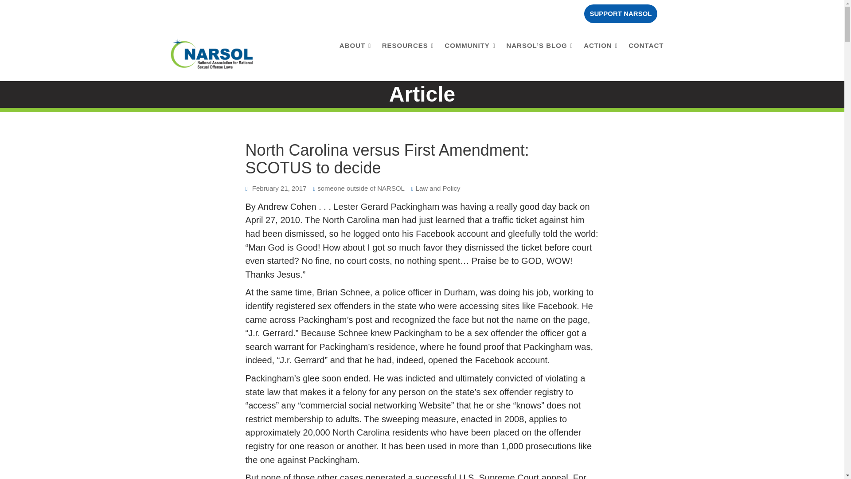 Image resolution: width=851 pixels, height=479 pixels. What do you see at coordinates (408, 45) in the screenshot?
I see `RESOURCES` at bounding box center [408, 45].